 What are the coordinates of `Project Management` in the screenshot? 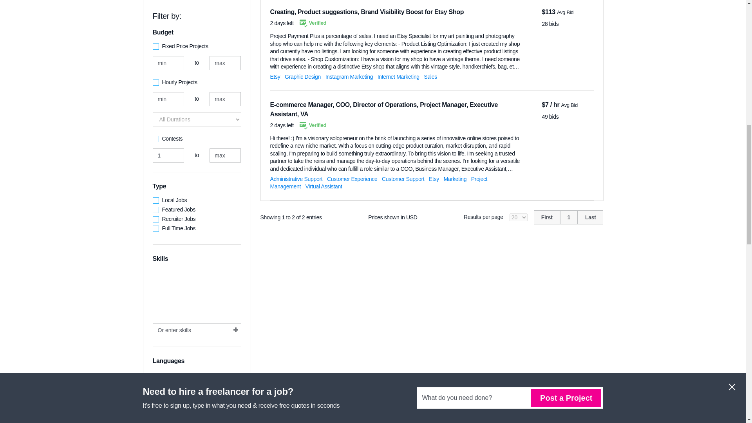 It's located at (378, 183).